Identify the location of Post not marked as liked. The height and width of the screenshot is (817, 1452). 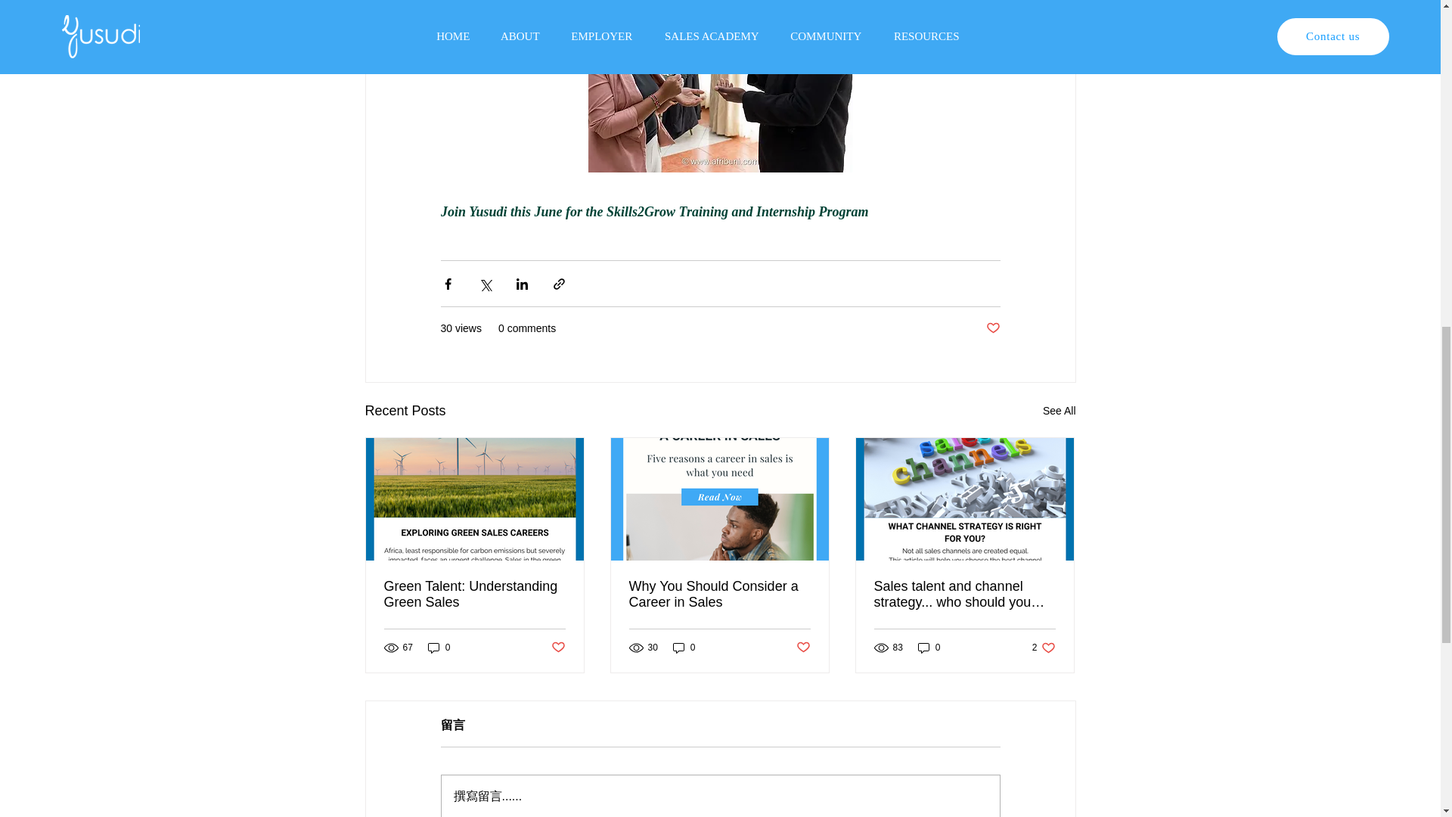
(1059, 412).